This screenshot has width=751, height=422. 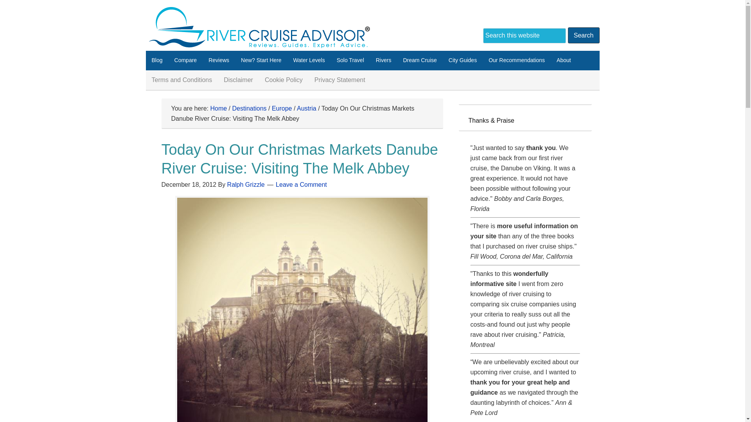 I want to click on Compare, so click(x=185, y=60).